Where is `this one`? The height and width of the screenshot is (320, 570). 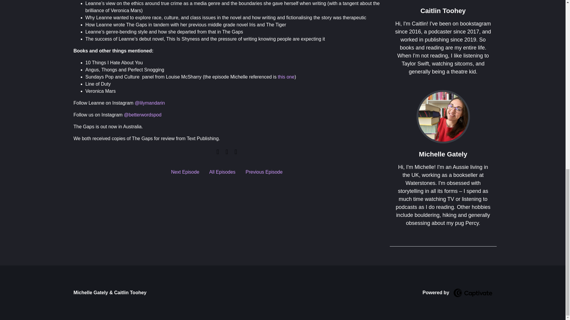 this one is located at coordinates (286, 76).